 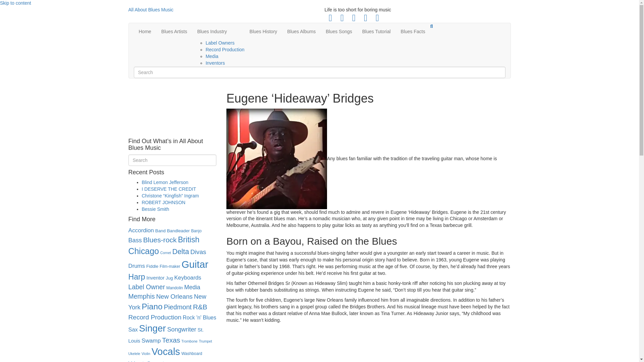 What do you see at coordinates (330, 18) in the screenshot?
I see `Facebook` at bounding box center [330, 18].